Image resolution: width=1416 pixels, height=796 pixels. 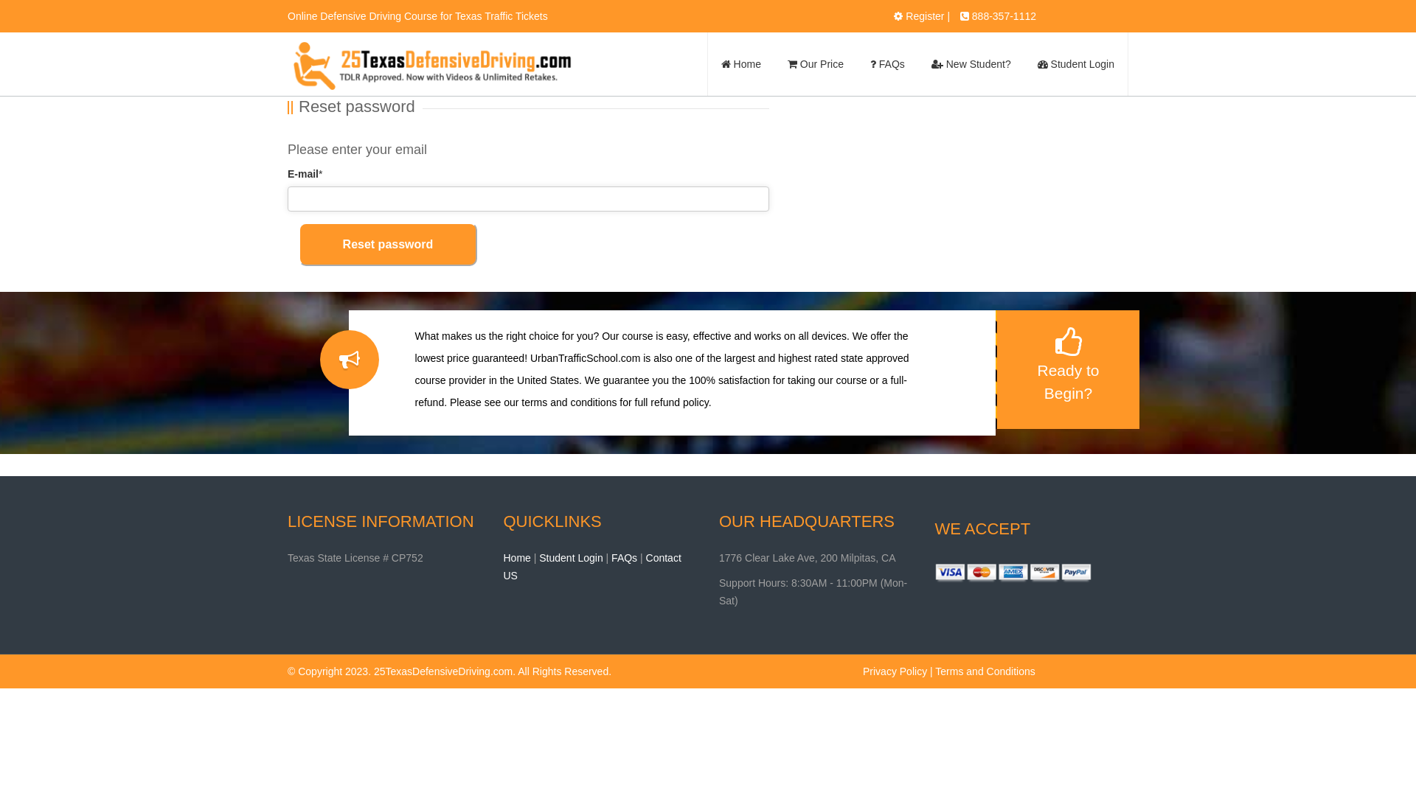 I want to click on Privacy Policy, so click(x=895, y=671).